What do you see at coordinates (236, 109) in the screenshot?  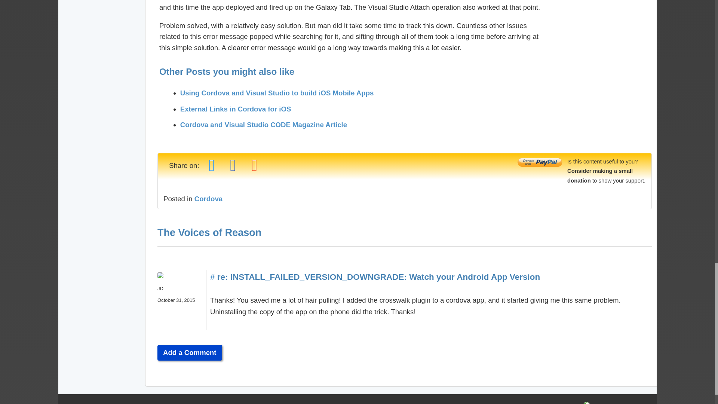 I see `External Links in Cordova for iOS` at bounding box center [236, 109].